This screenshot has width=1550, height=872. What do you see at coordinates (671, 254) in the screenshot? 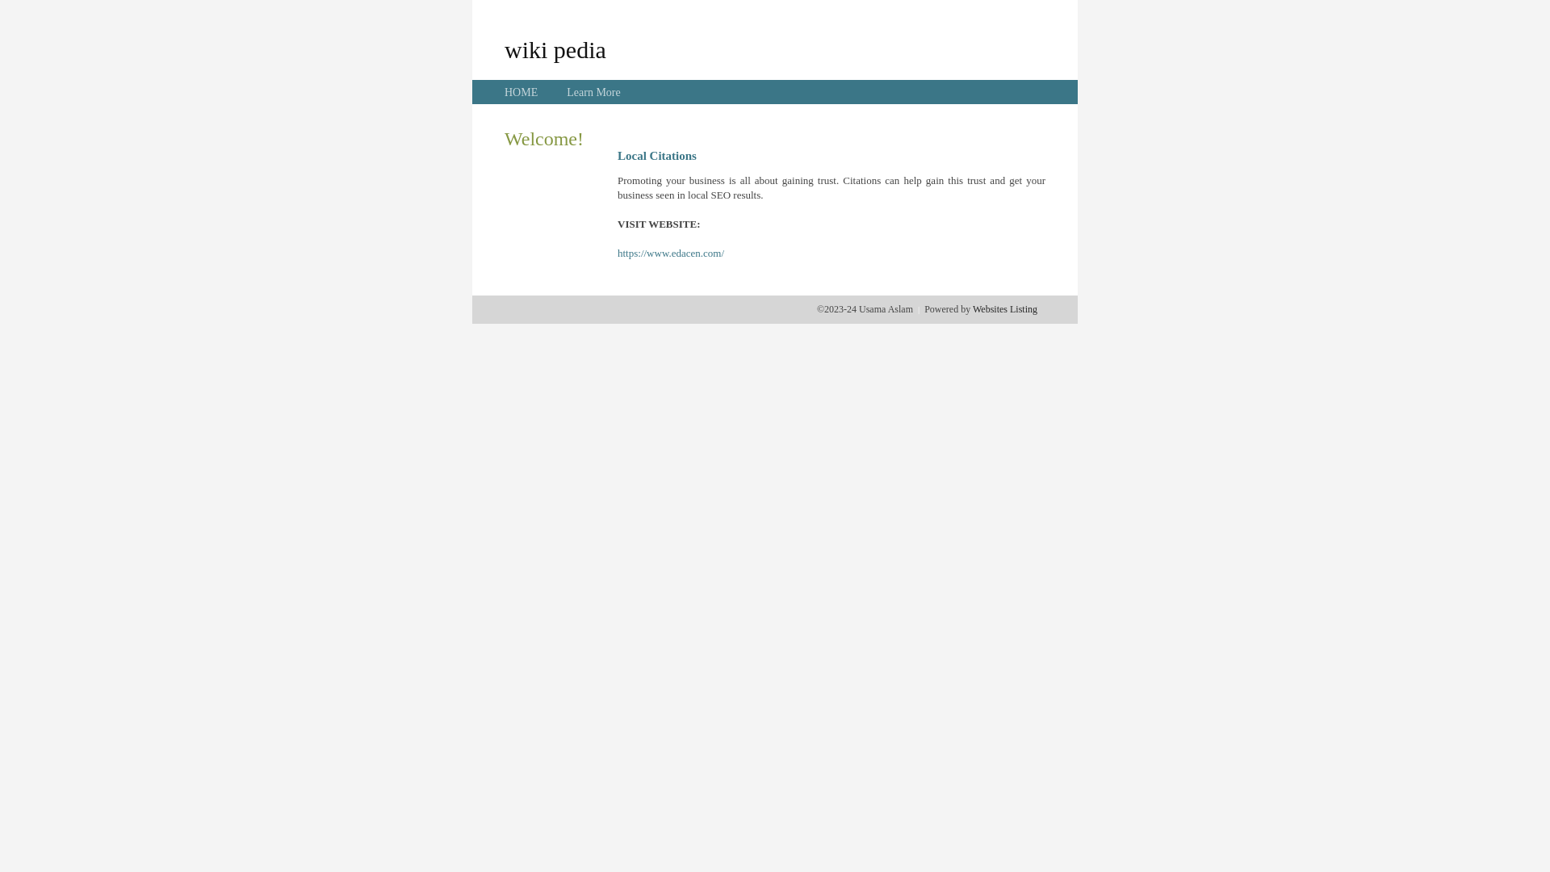
I see `https://www.edacen.com/` at bounding box center [671, 254].